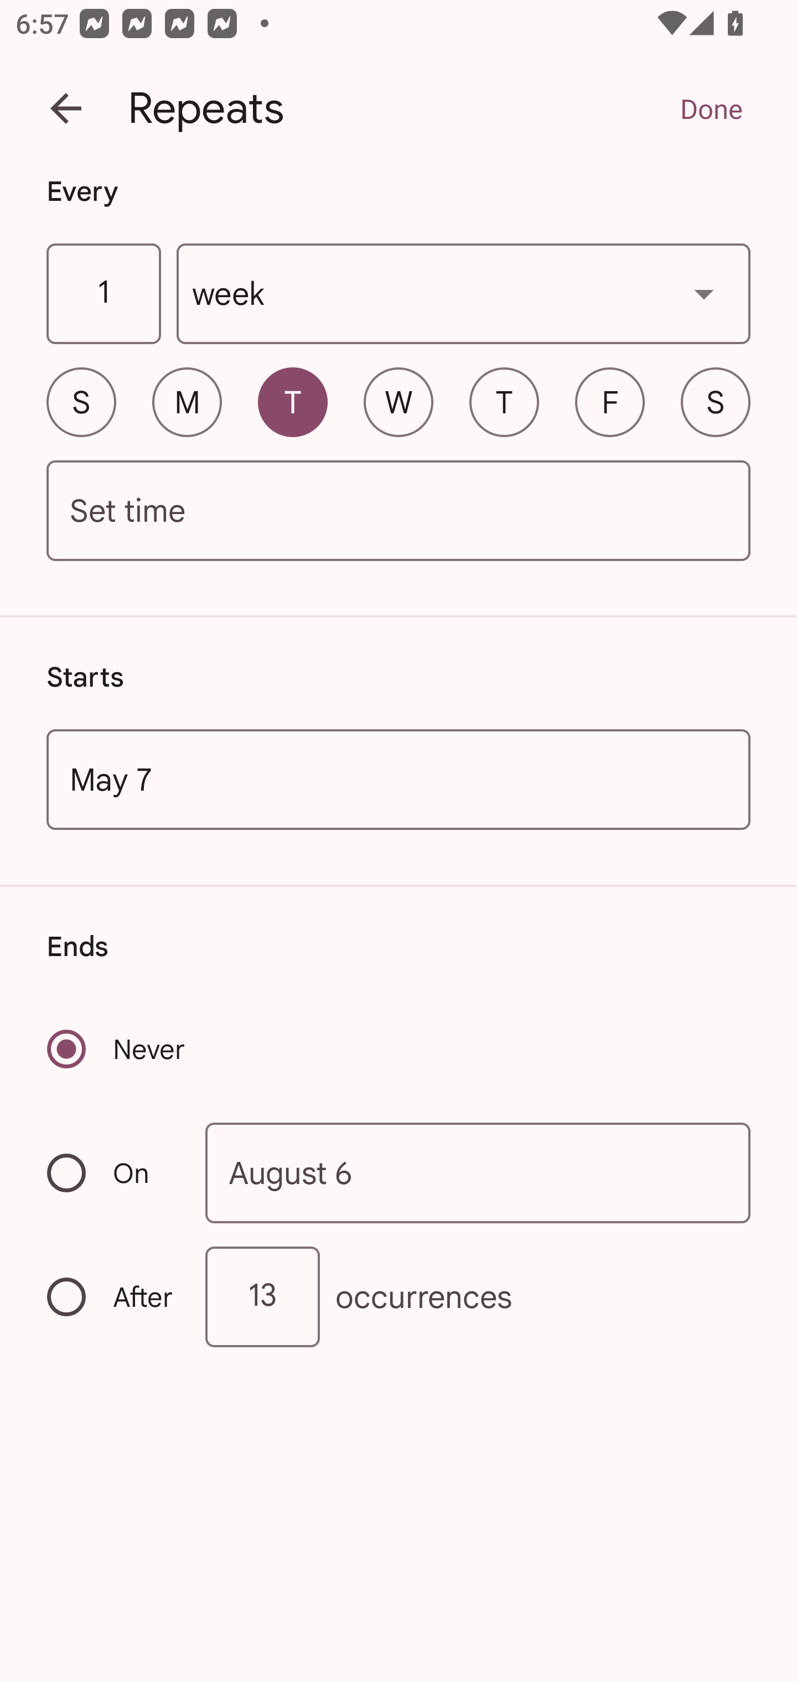  I want to click on S Sunday, so click(81, 402).